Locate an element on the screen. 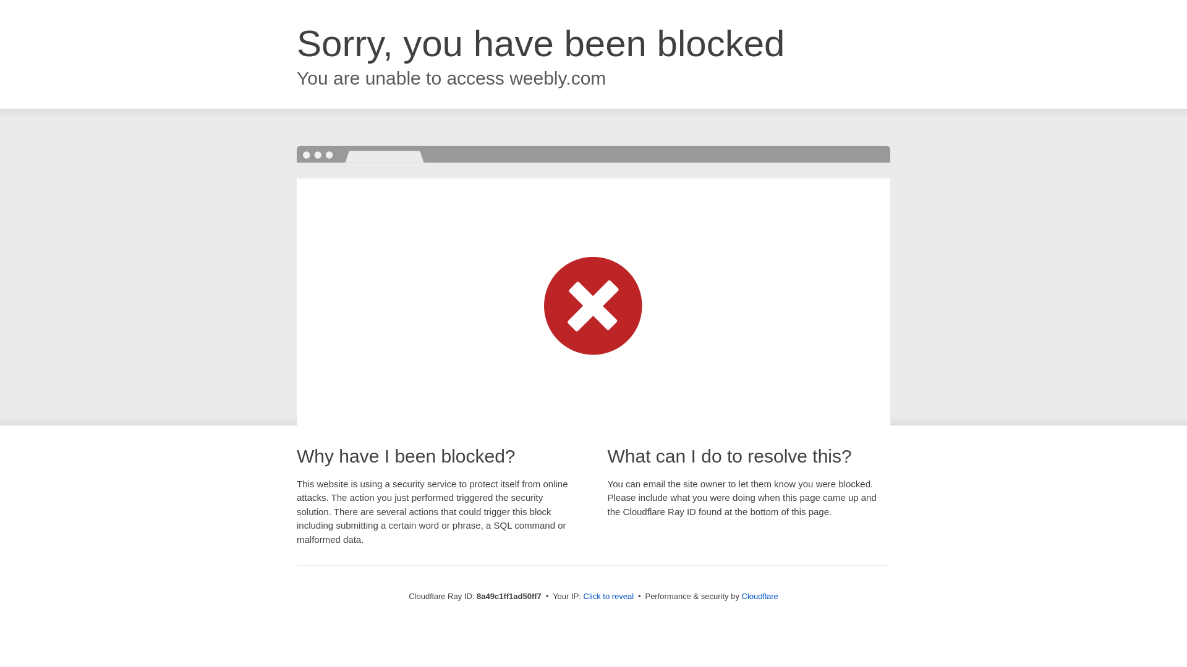 Image resolution: width=1187 pixels, height=667 pixels. Cloudflare is located at coordinates (760, 596).